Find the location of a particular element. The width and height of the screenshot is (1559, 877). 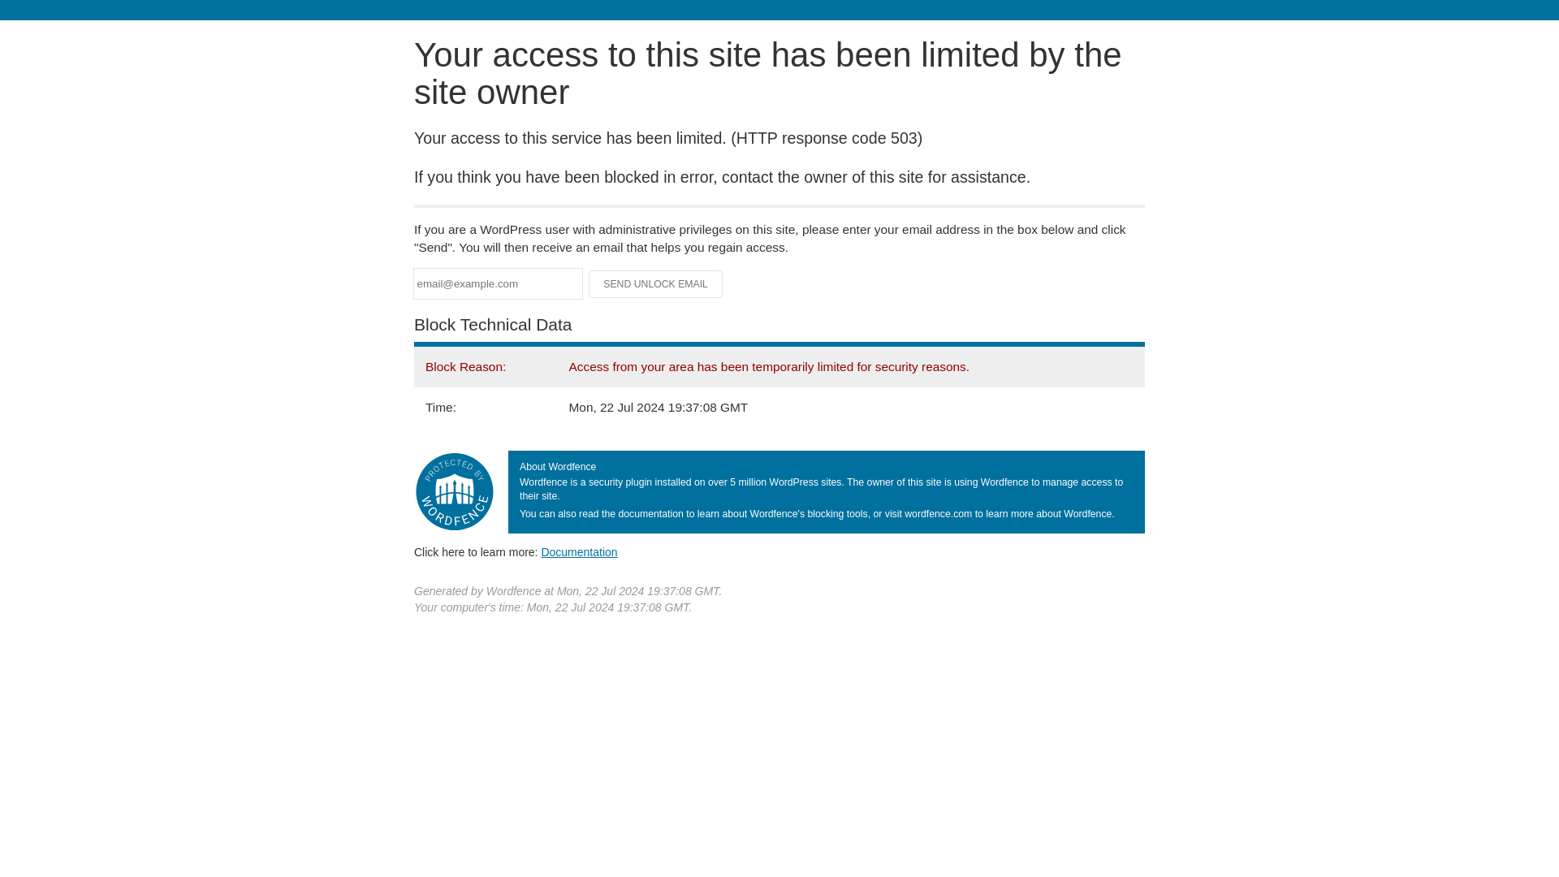

Send Unlock Email is located at coordinates (656, 284).